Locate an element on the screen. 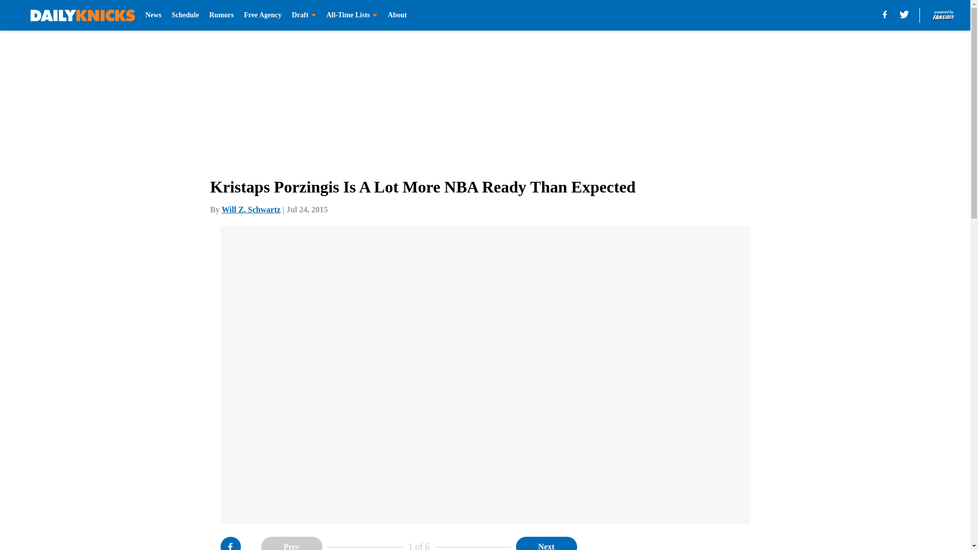  Free Agency is located at coordinates (262, 15).